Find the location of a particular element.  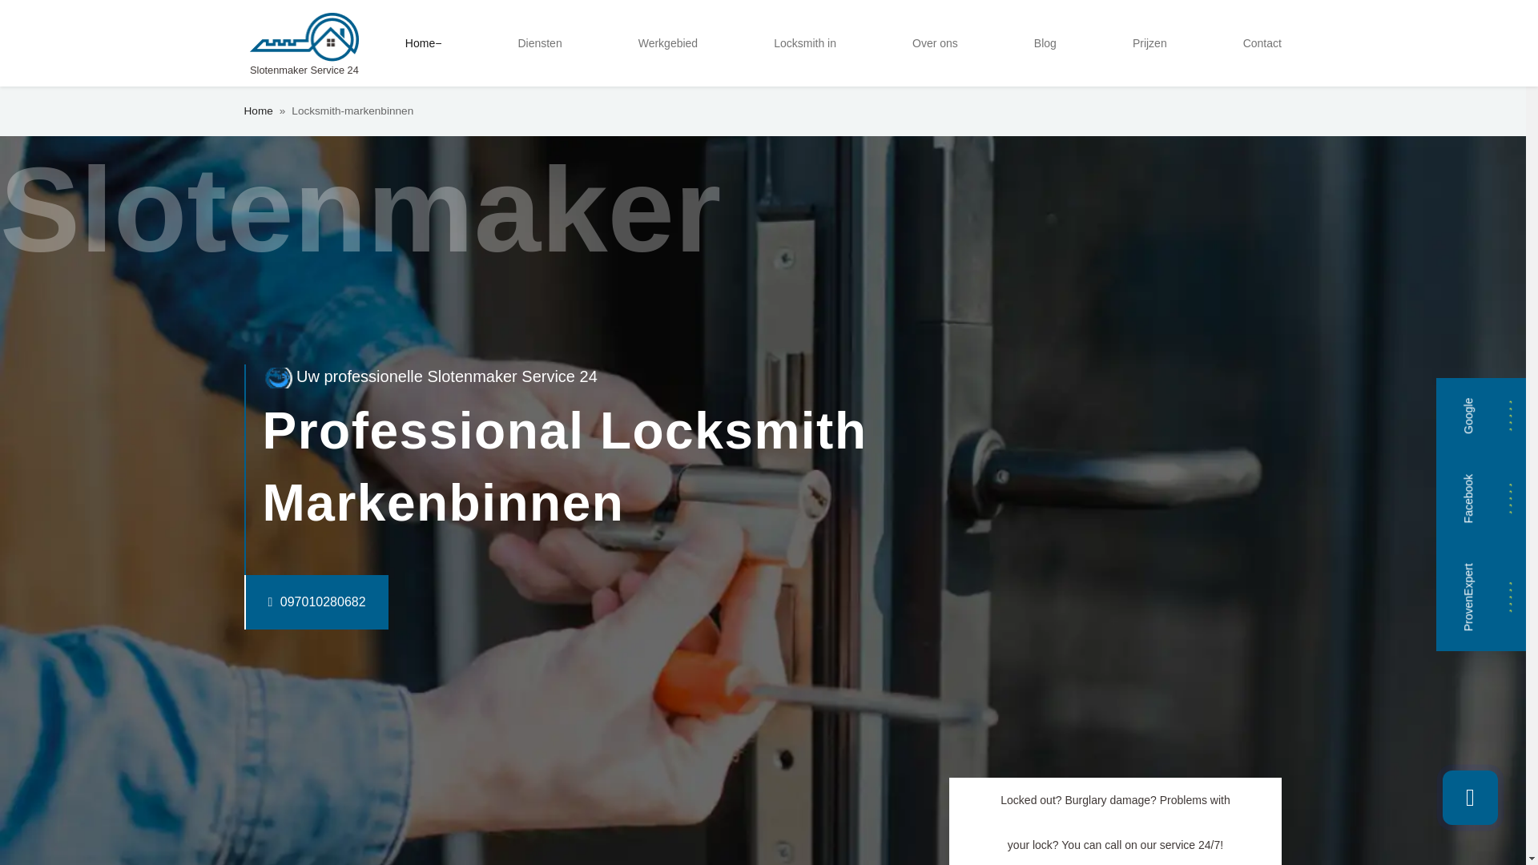

Over ons is located at coordinates (934, 43).